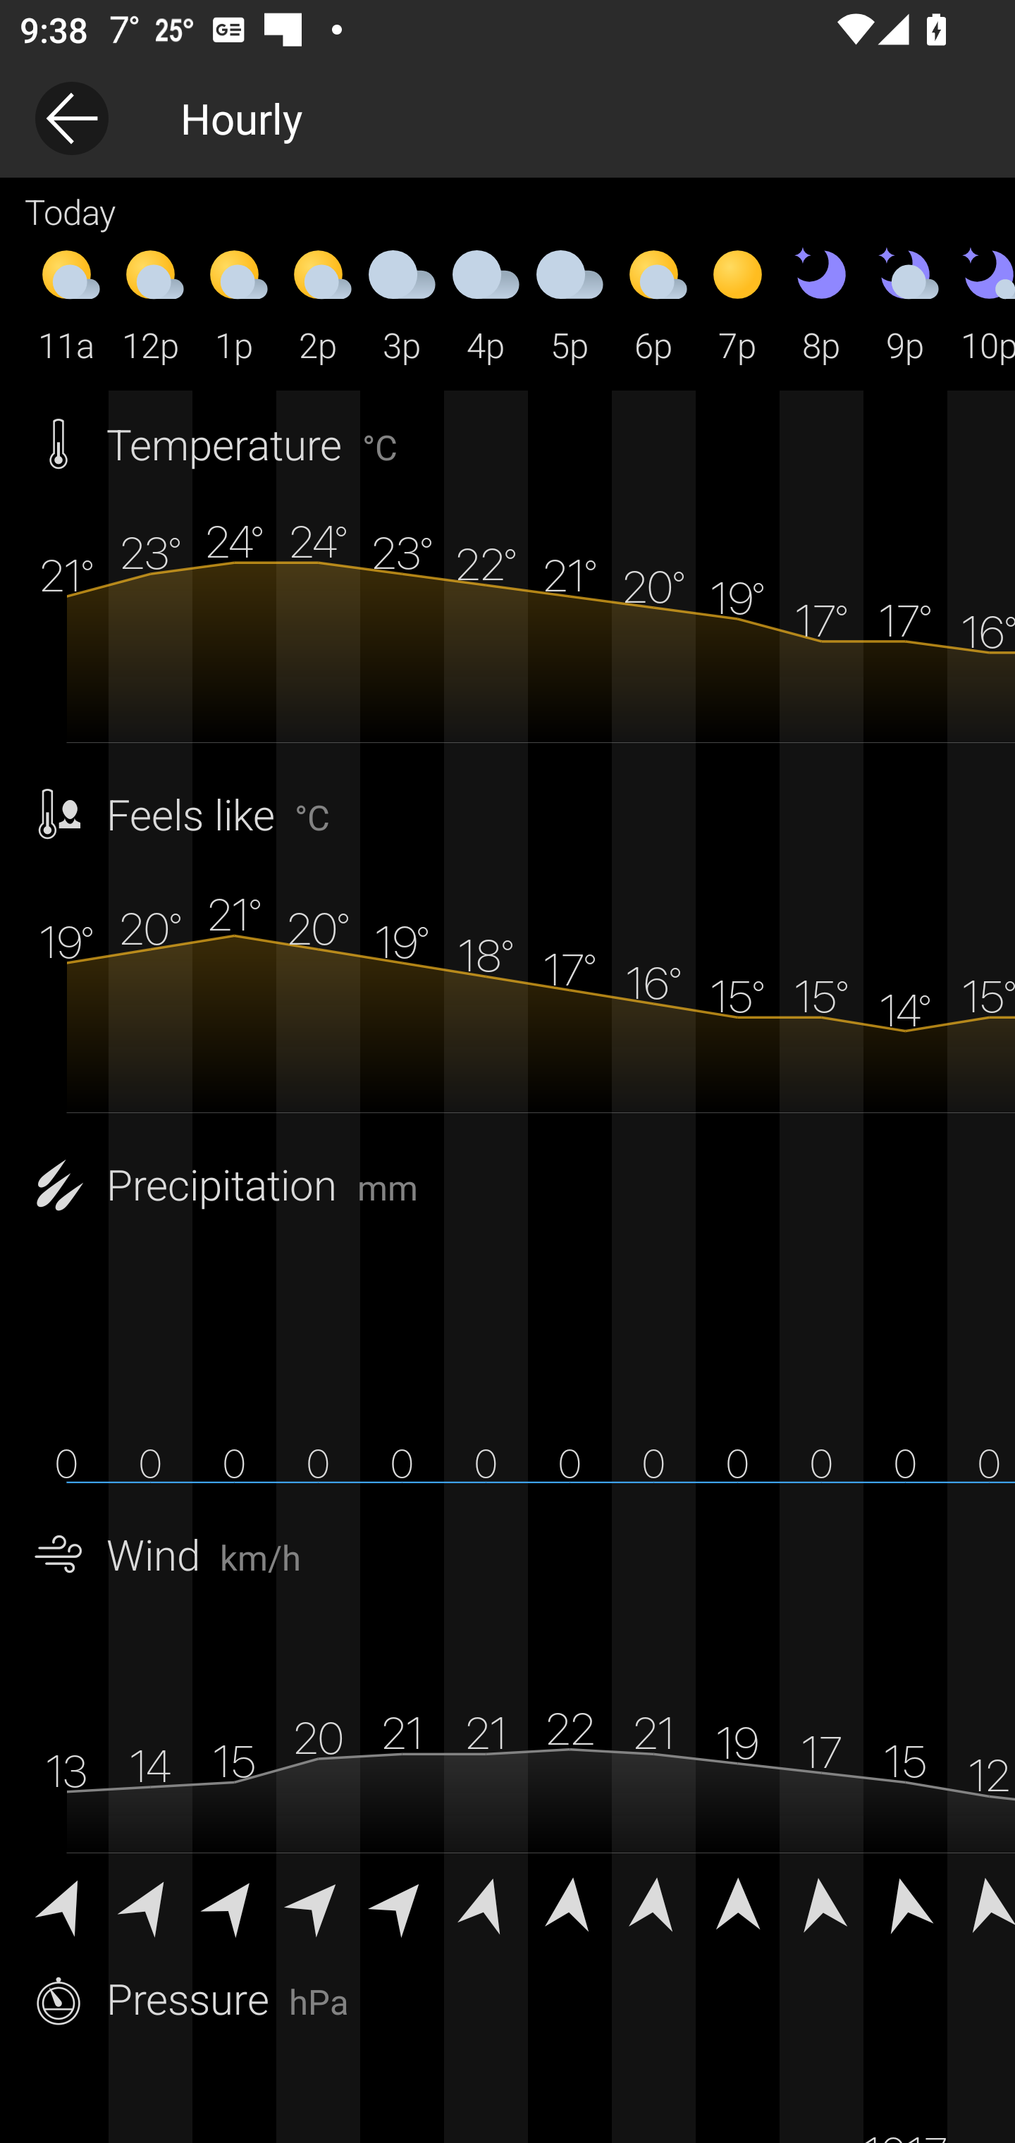  What do you see at coordinates (570, 304) in the screenshot?
I see `5p` at bounding box center [570, 304].